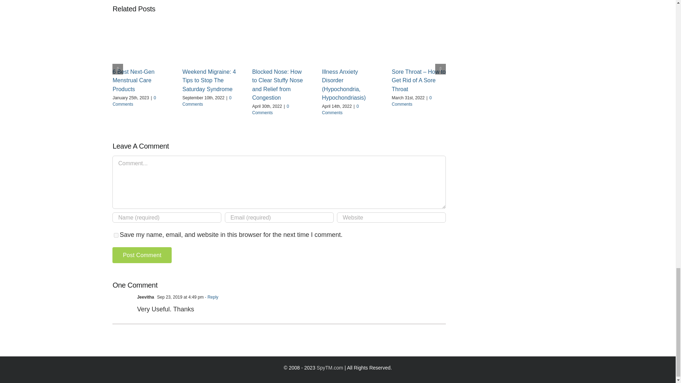  Describe the element at coordinates (209, 43) in the screenshot. I see `Banish Morning Fatigue to Supercharge Your Mornings 3` at that location.